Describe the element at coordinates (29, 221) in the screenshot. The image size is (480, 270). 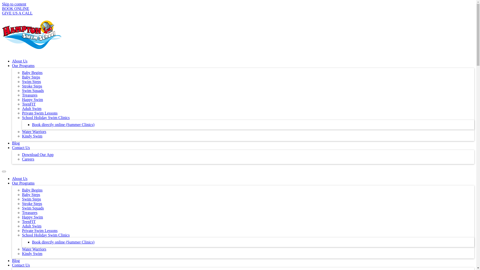
I see `TeenFIT` at that location.